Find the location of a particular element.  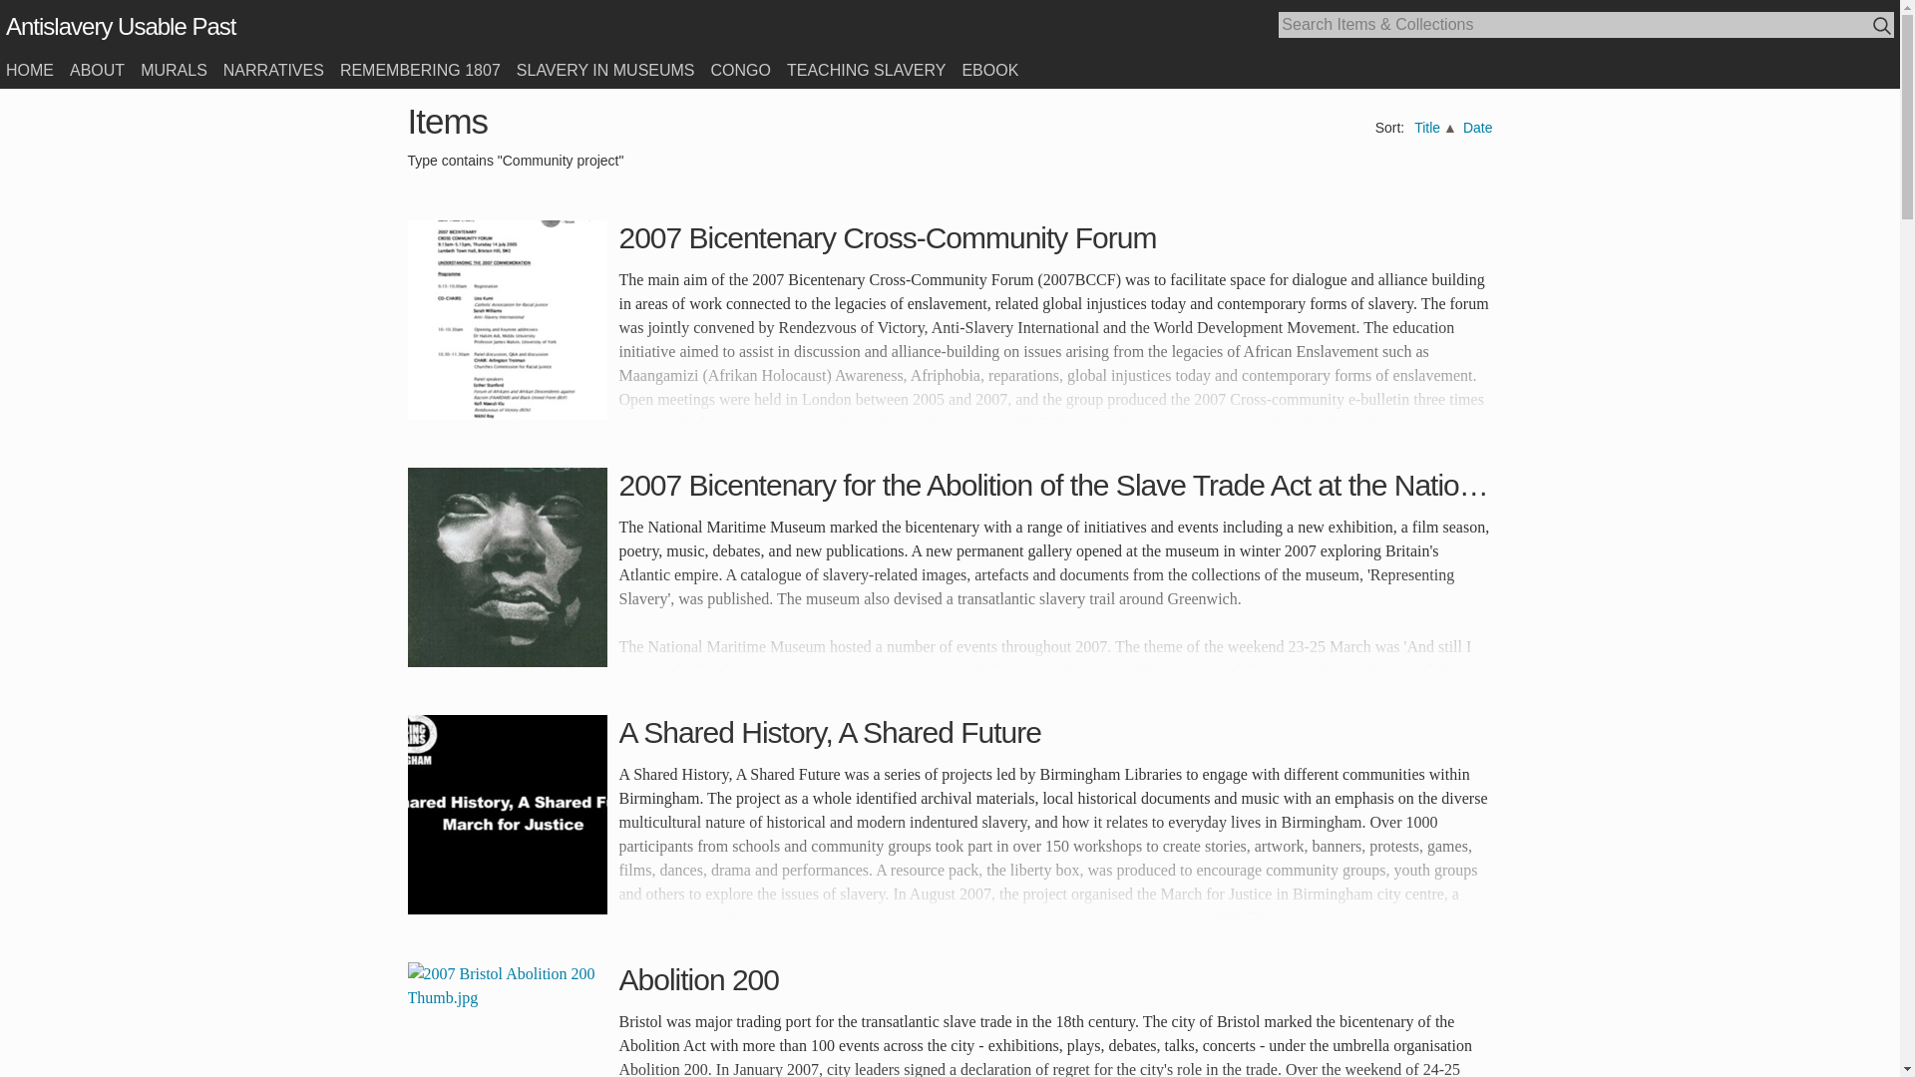

Antislavery Usable Past is located at coordinates (120, 26).